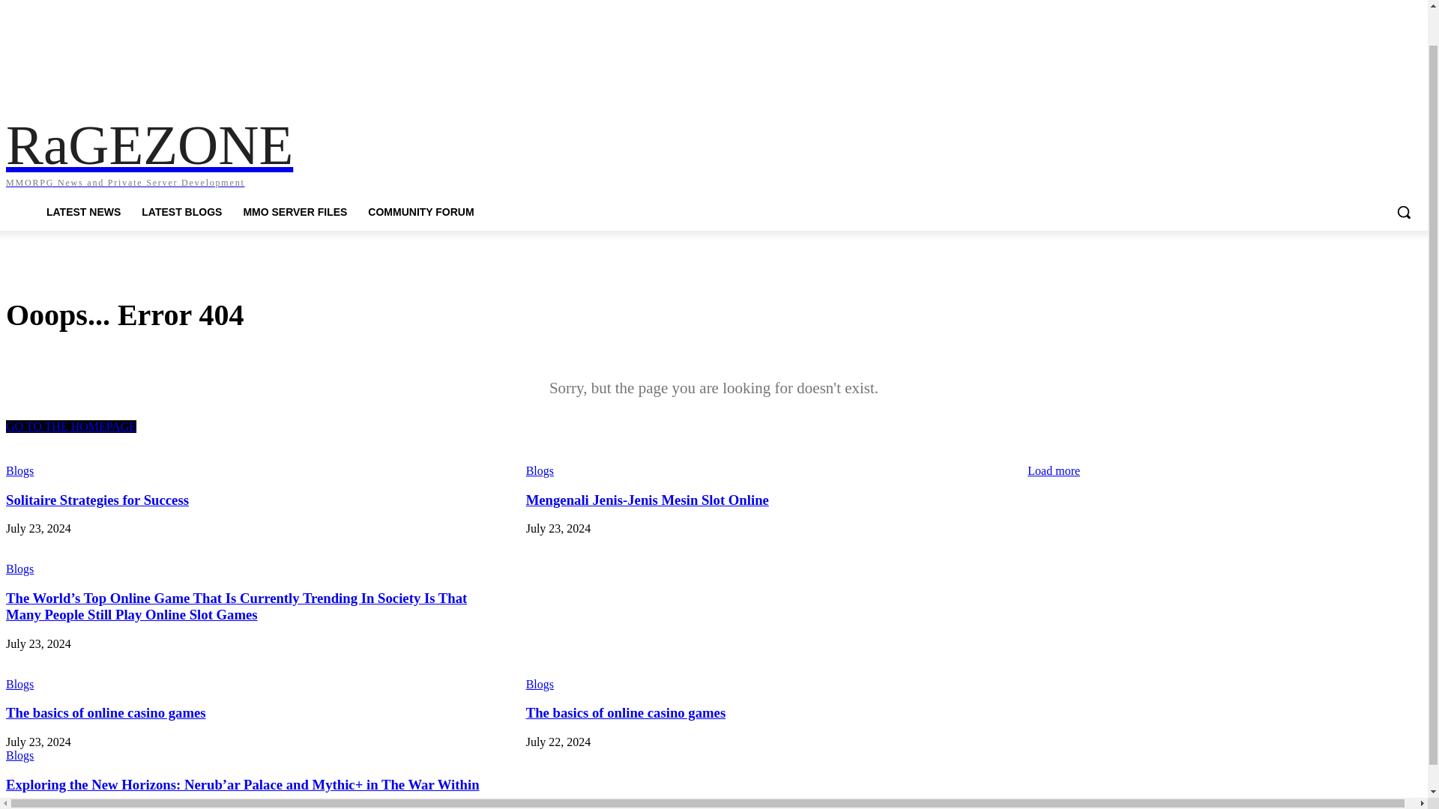 This screenshot has width=1439, height=809. I want to click on Mengenali Jenis-Jenis Mesin Slot Online, so click(648, 500).